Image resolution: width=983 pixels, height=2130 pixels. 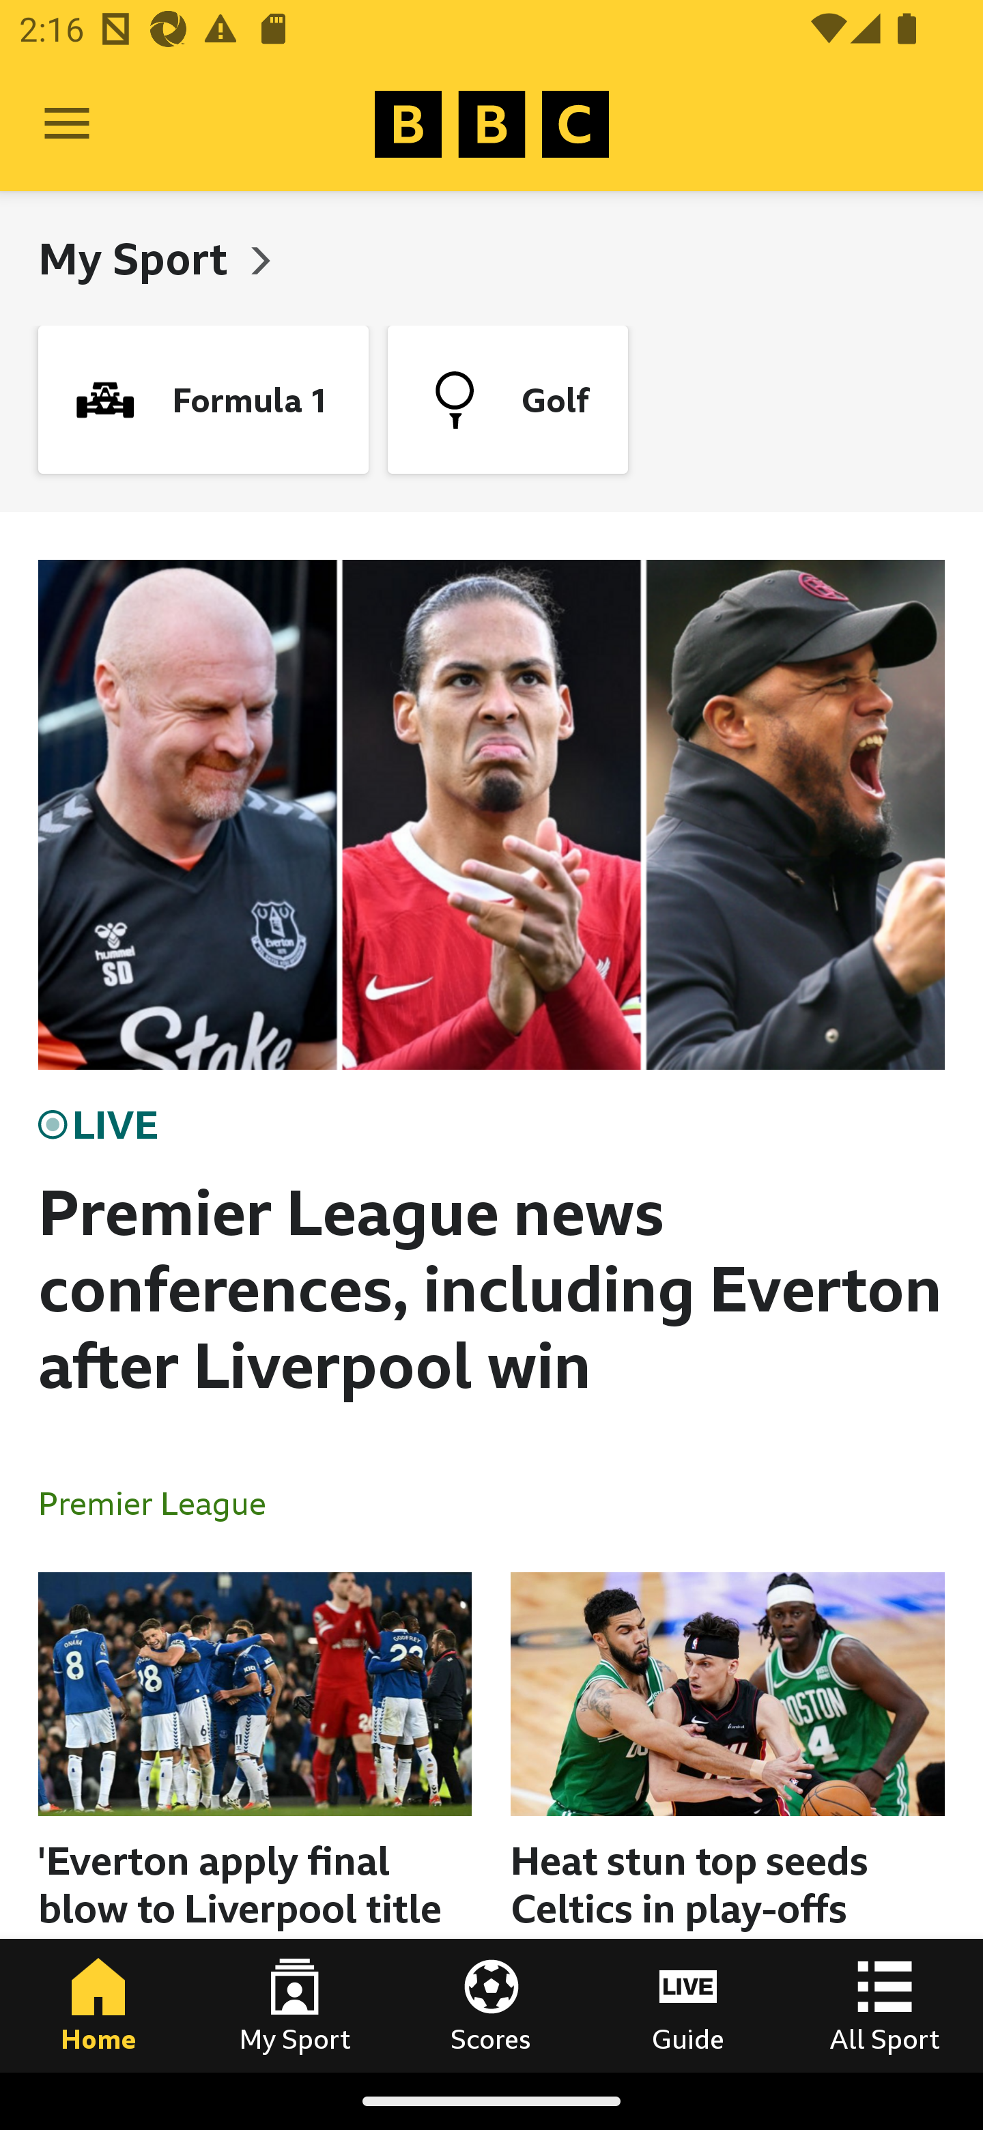 What do you see at coordinates (688, 2005) in the screenshot?
I see `Guide` at bounding box center [688, 2005].